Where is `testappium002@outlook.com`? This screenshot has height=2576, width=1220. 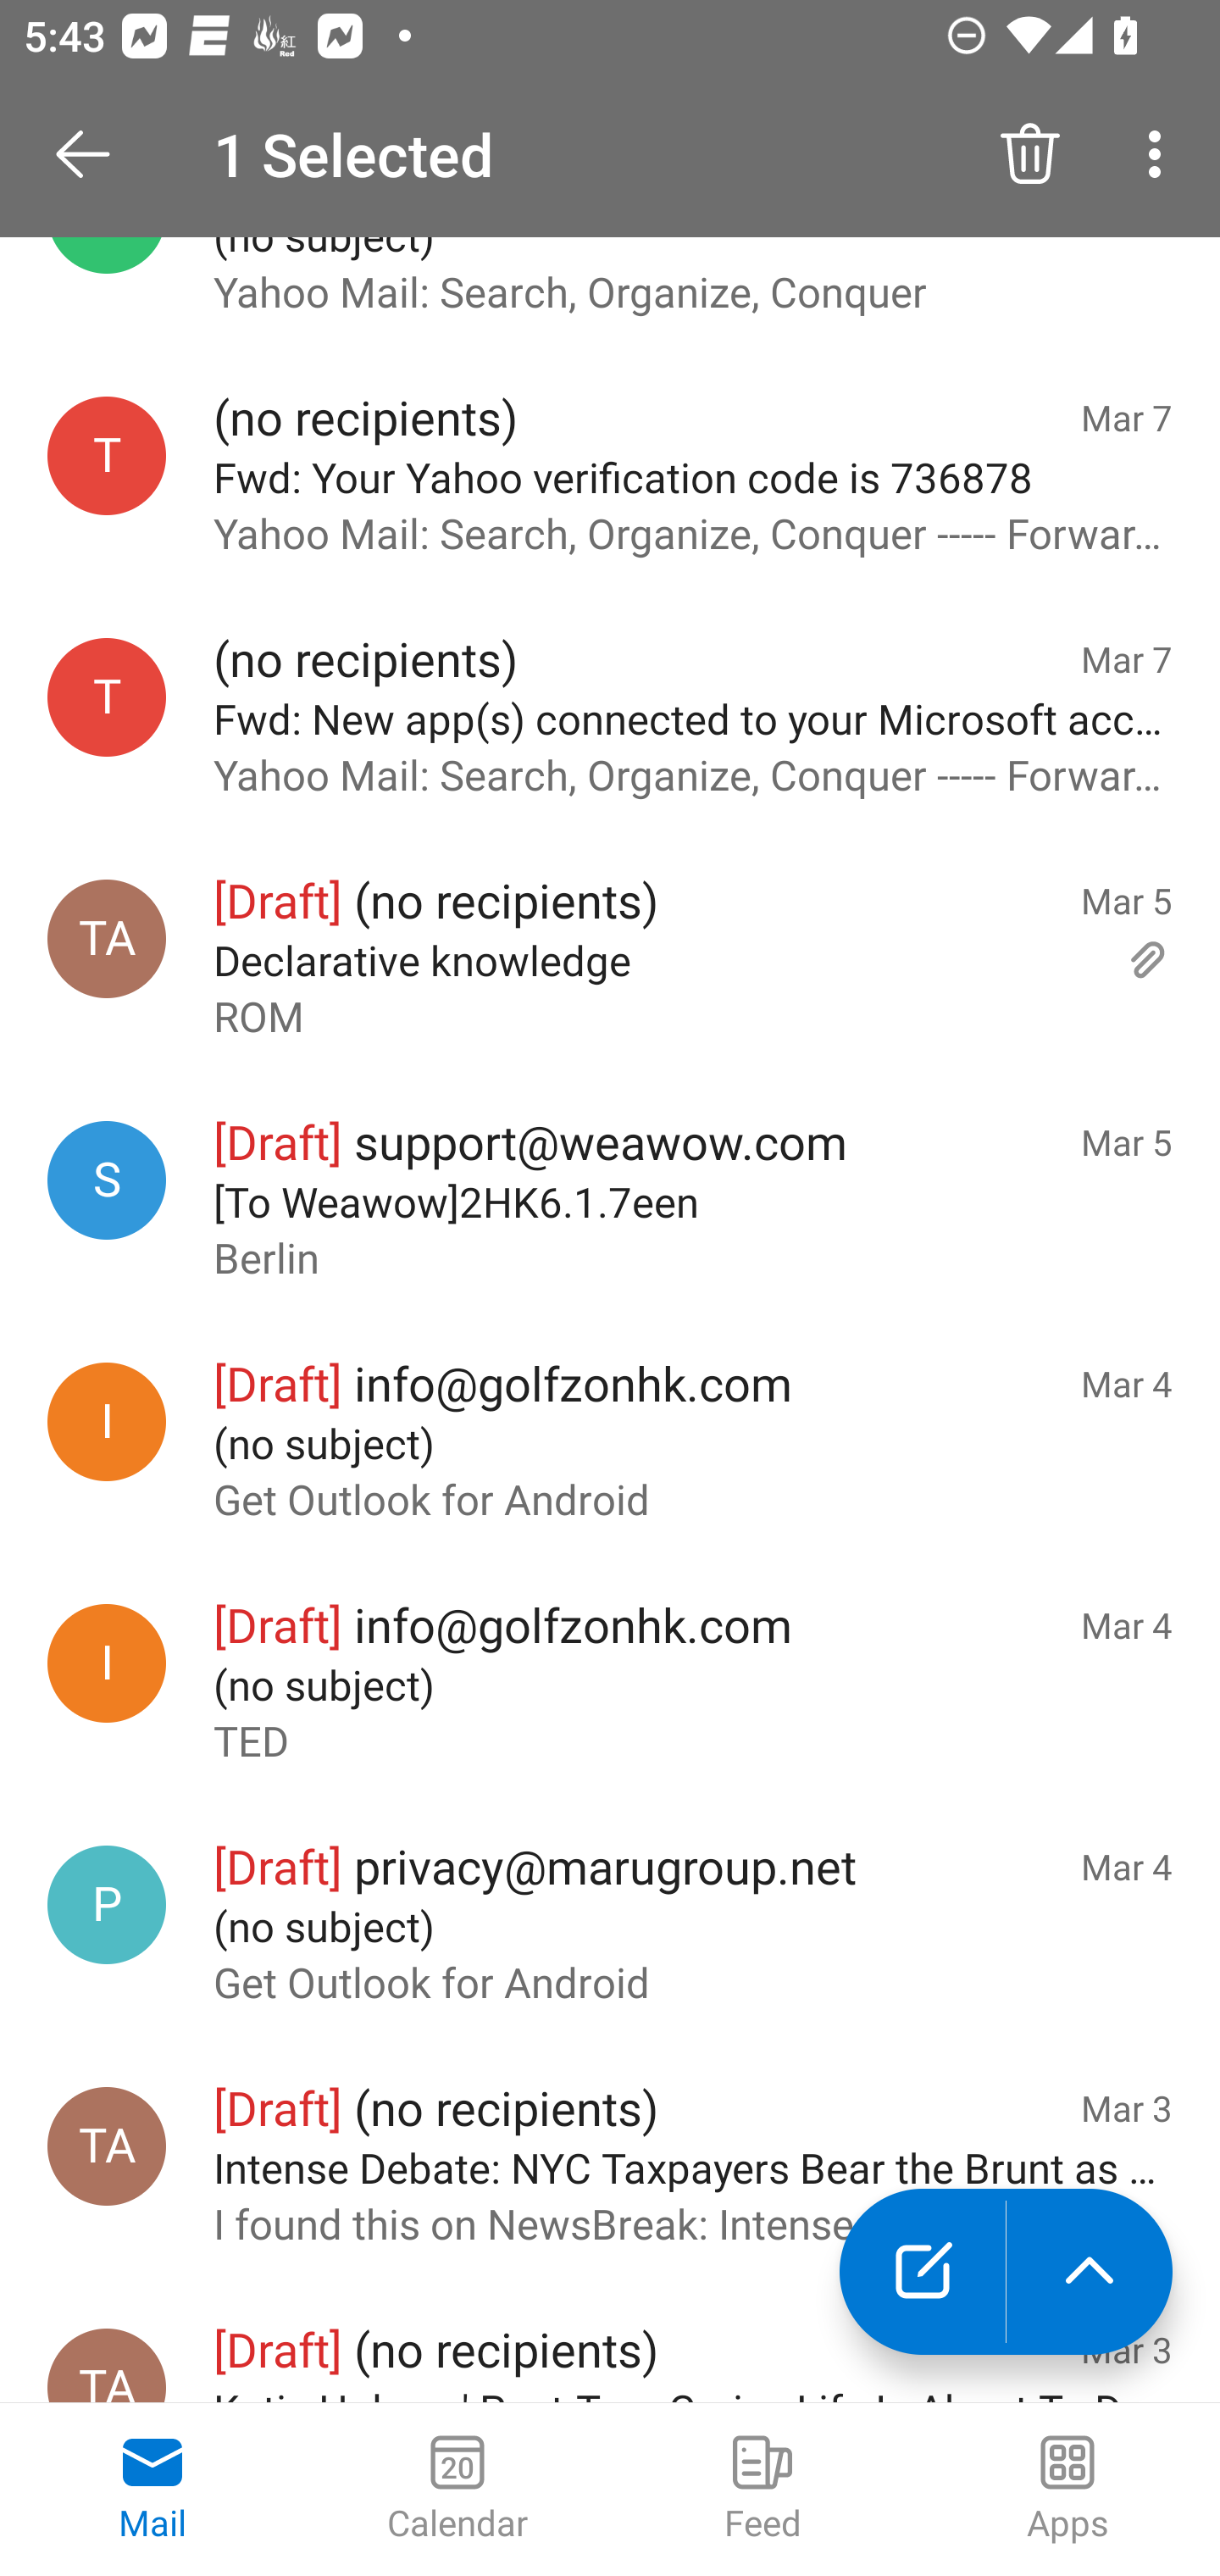
testappium002@outlook.com is located at coordinates (107, 697).